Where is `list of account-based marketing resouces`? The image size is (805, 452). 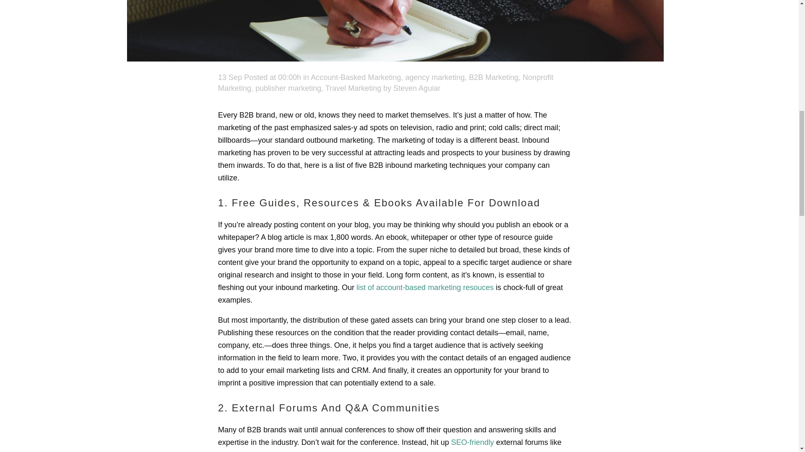
list of account-based marketing resouces is located at coordinates (425, 287).